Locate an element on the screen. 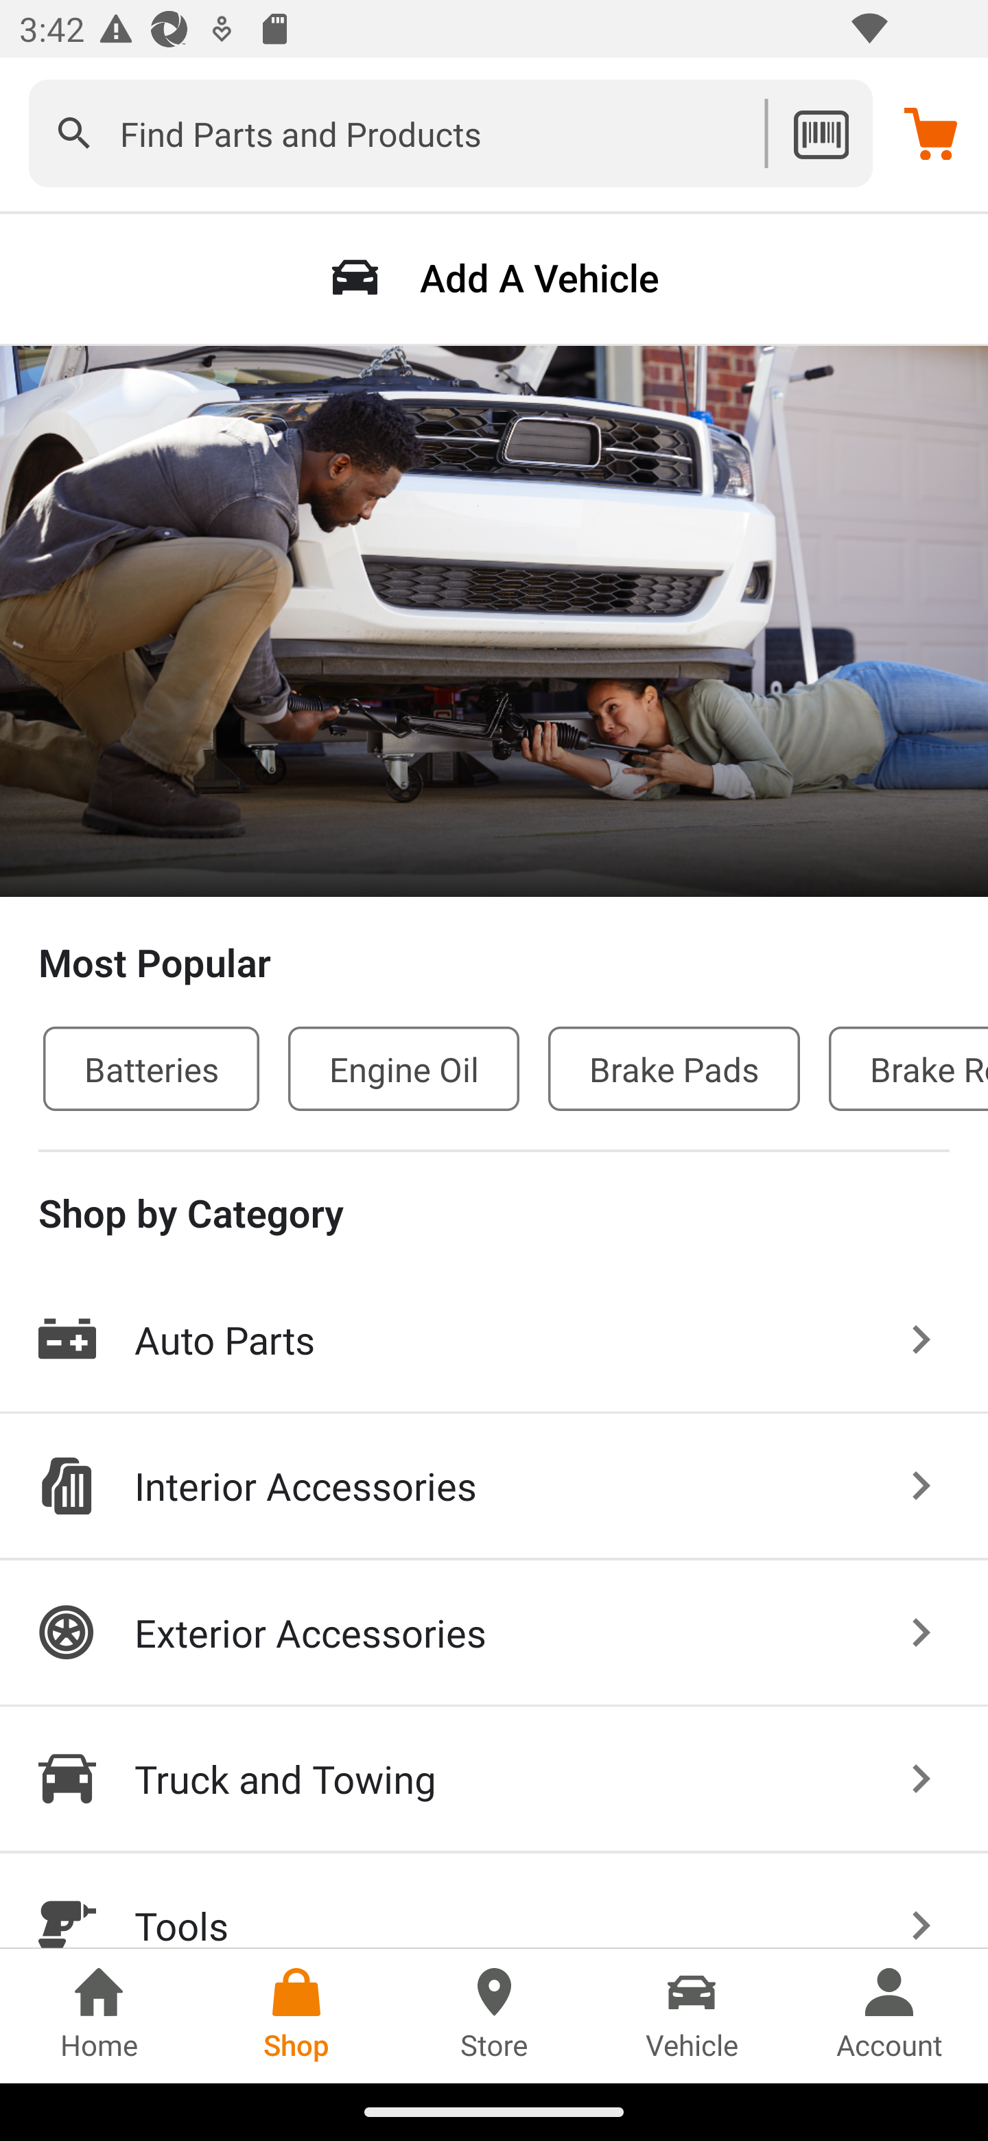 The width and height of the screenshot is (988, 2141). Home is located at coordinates (99, 2015).